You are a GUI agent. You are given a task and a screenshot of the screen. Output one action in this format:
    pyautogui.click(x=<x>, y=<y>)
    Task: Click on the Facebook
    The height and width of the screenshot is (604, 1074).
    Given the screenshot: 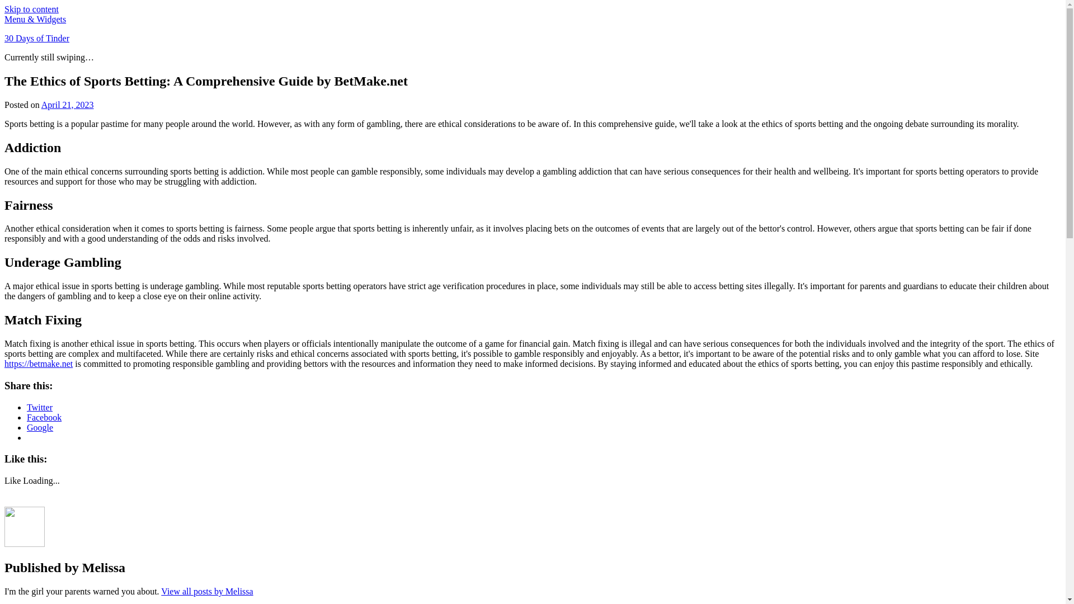 What is the action you would take?
    pyautogui.click(x=44, y=417)
    